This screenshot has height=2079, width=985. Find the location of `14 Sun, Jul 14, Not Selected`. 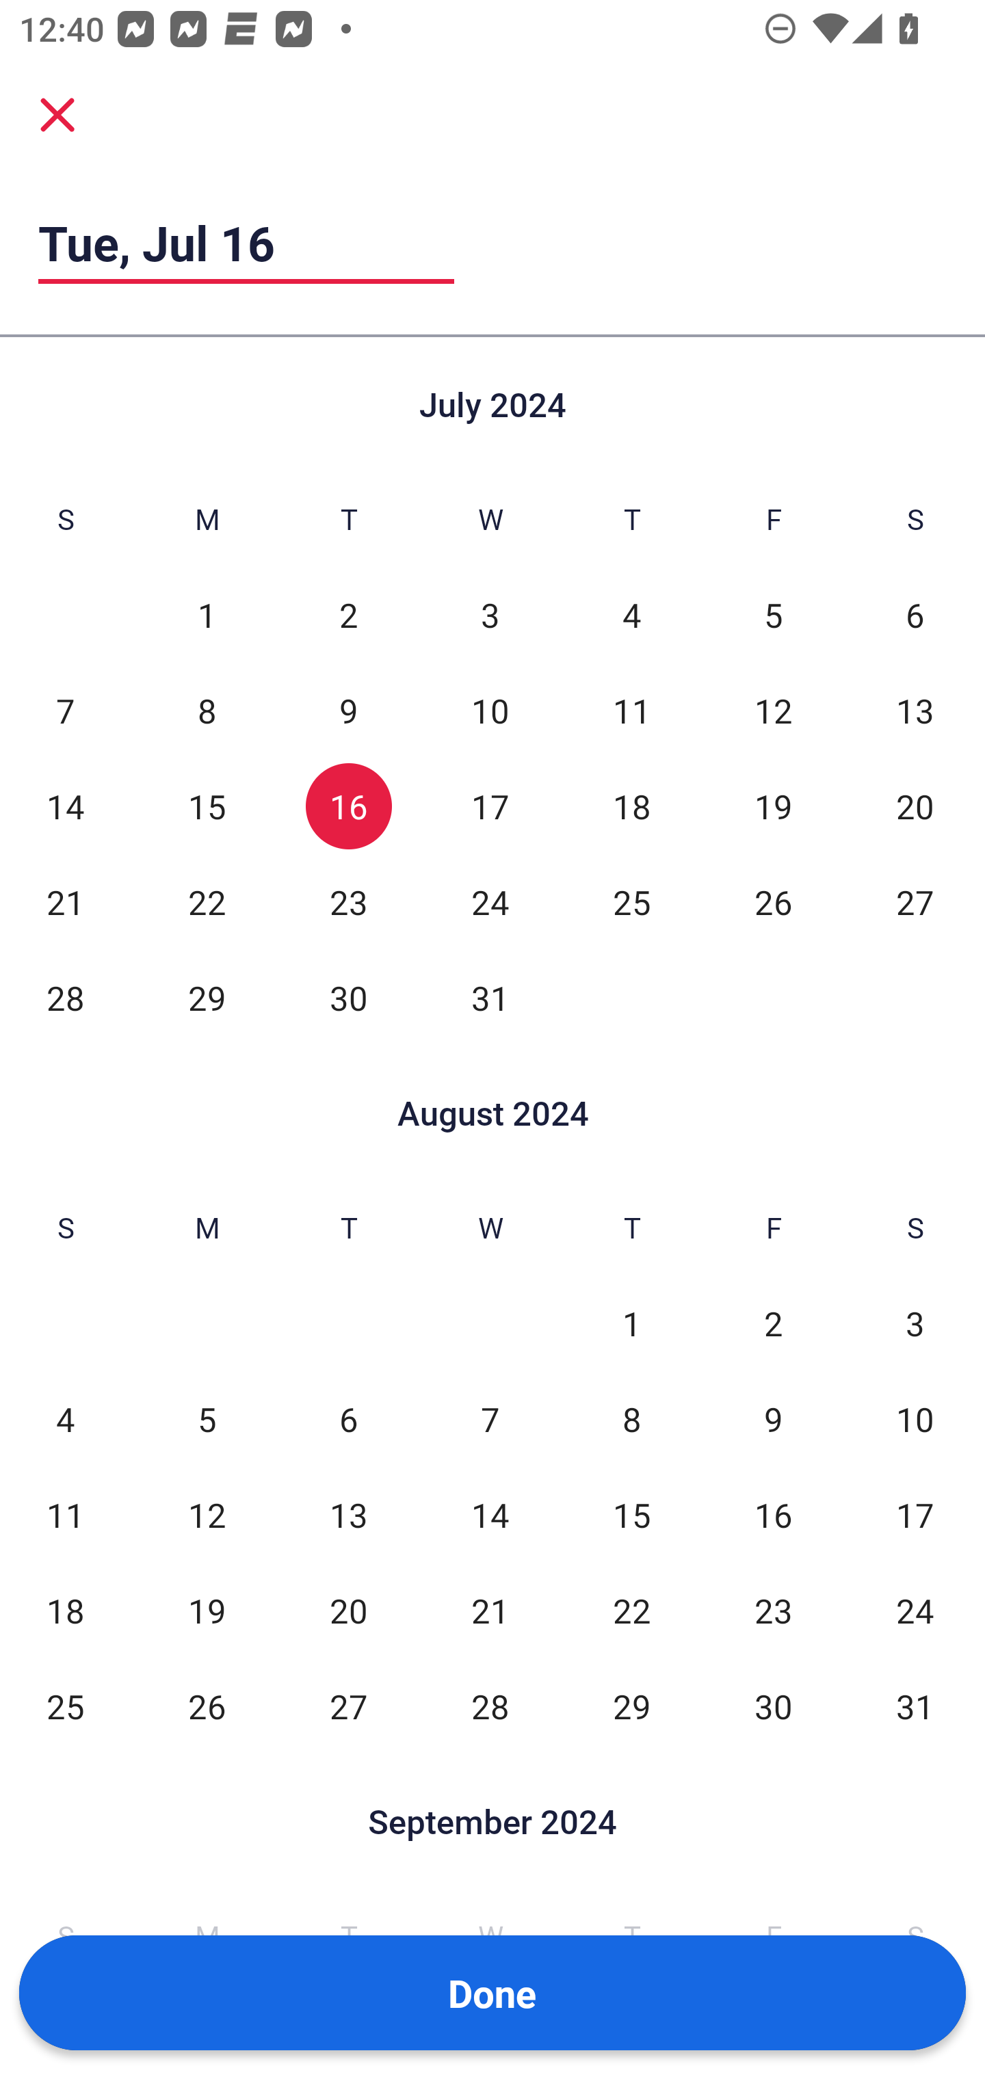

14 Sun, Jul 14, Not Selected is located at coordinates (65, 806).